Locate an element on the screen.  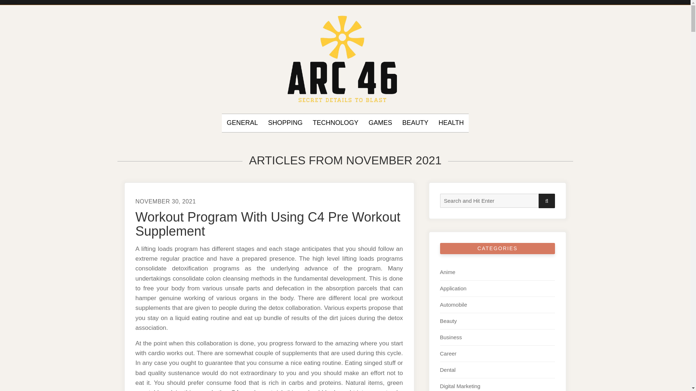
TECHNOLOGY is located at coordinates (335, 123).